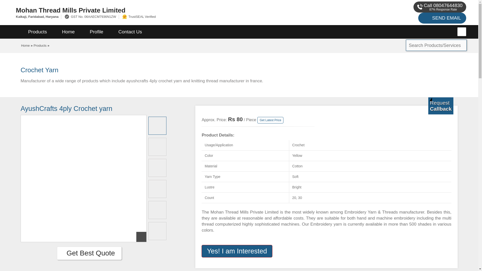 The image size is (482, 271). I want to click on Home, so click(26, 45).